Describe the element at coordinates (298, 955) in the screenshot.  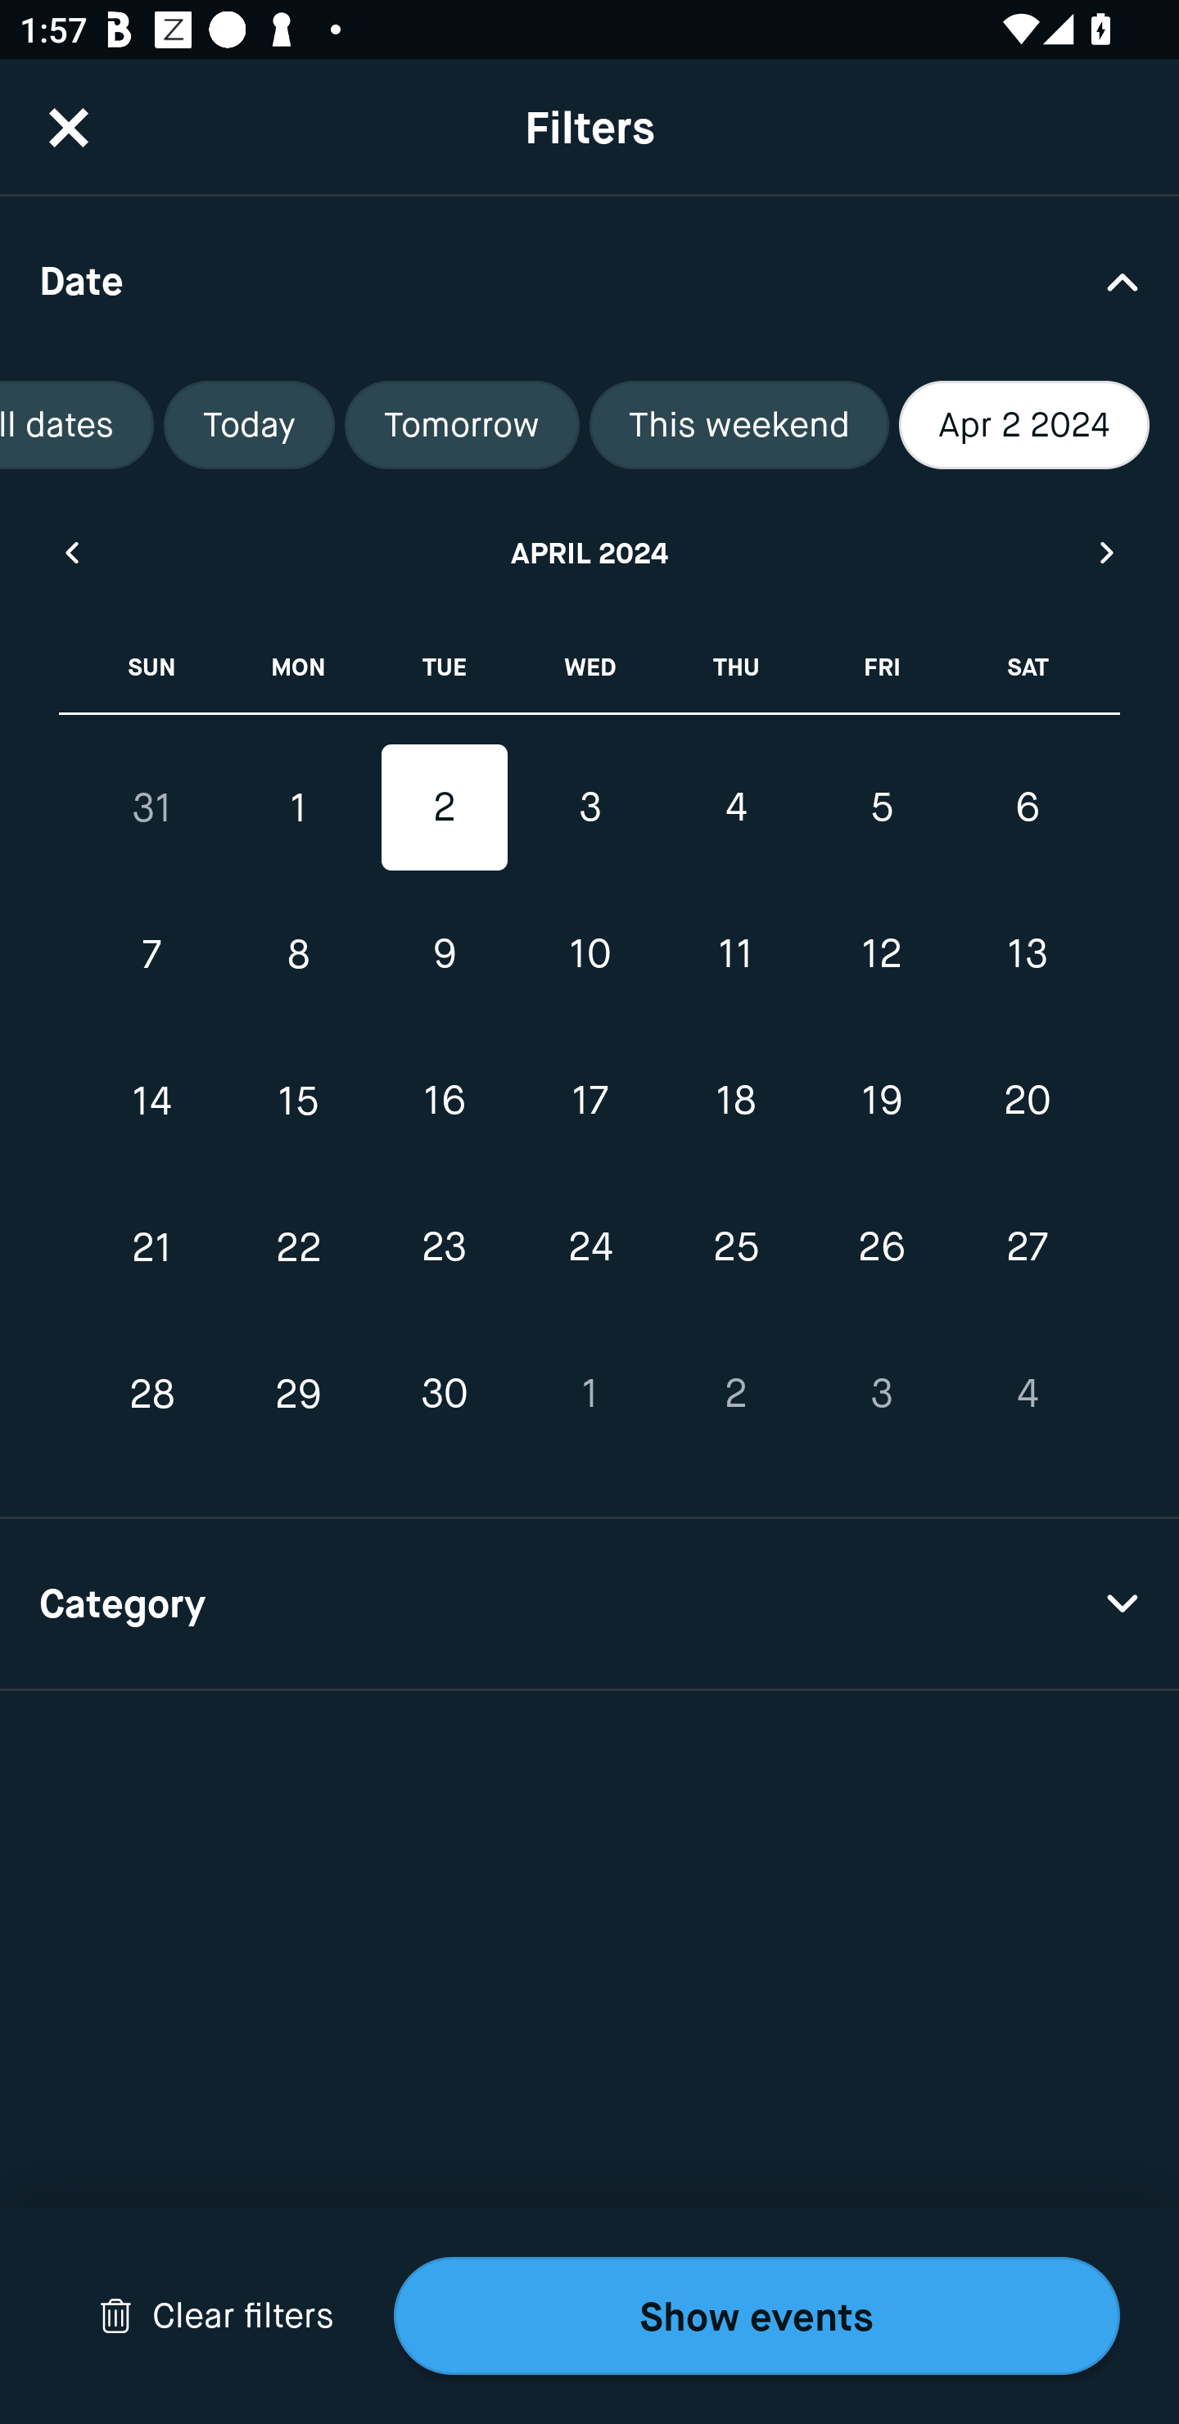
I see `8` at that location.